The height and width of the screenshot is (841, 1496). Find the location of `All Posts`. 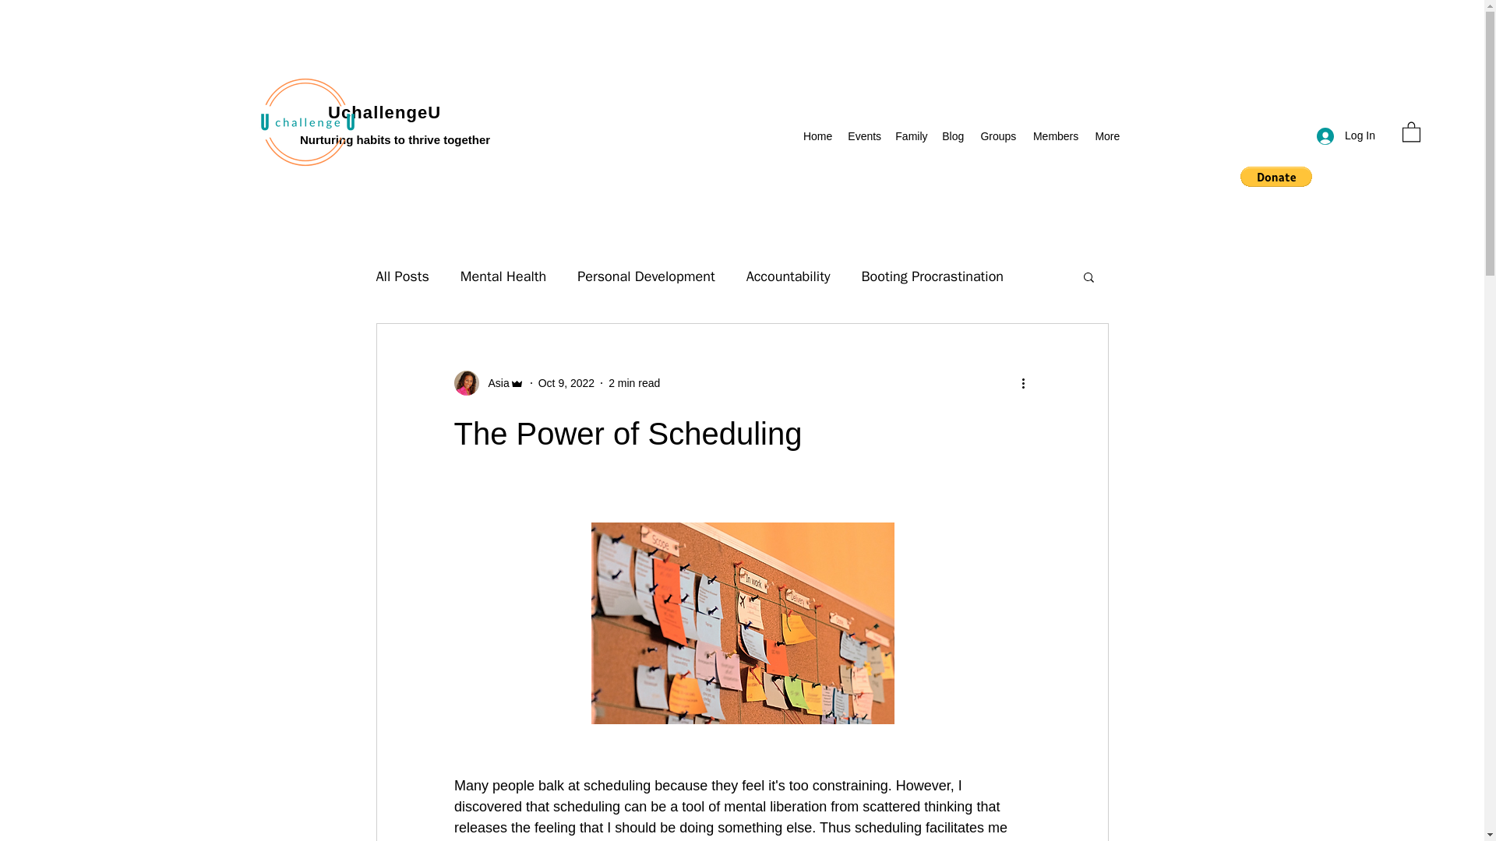

All Posts is located at coordinates (401, 276).